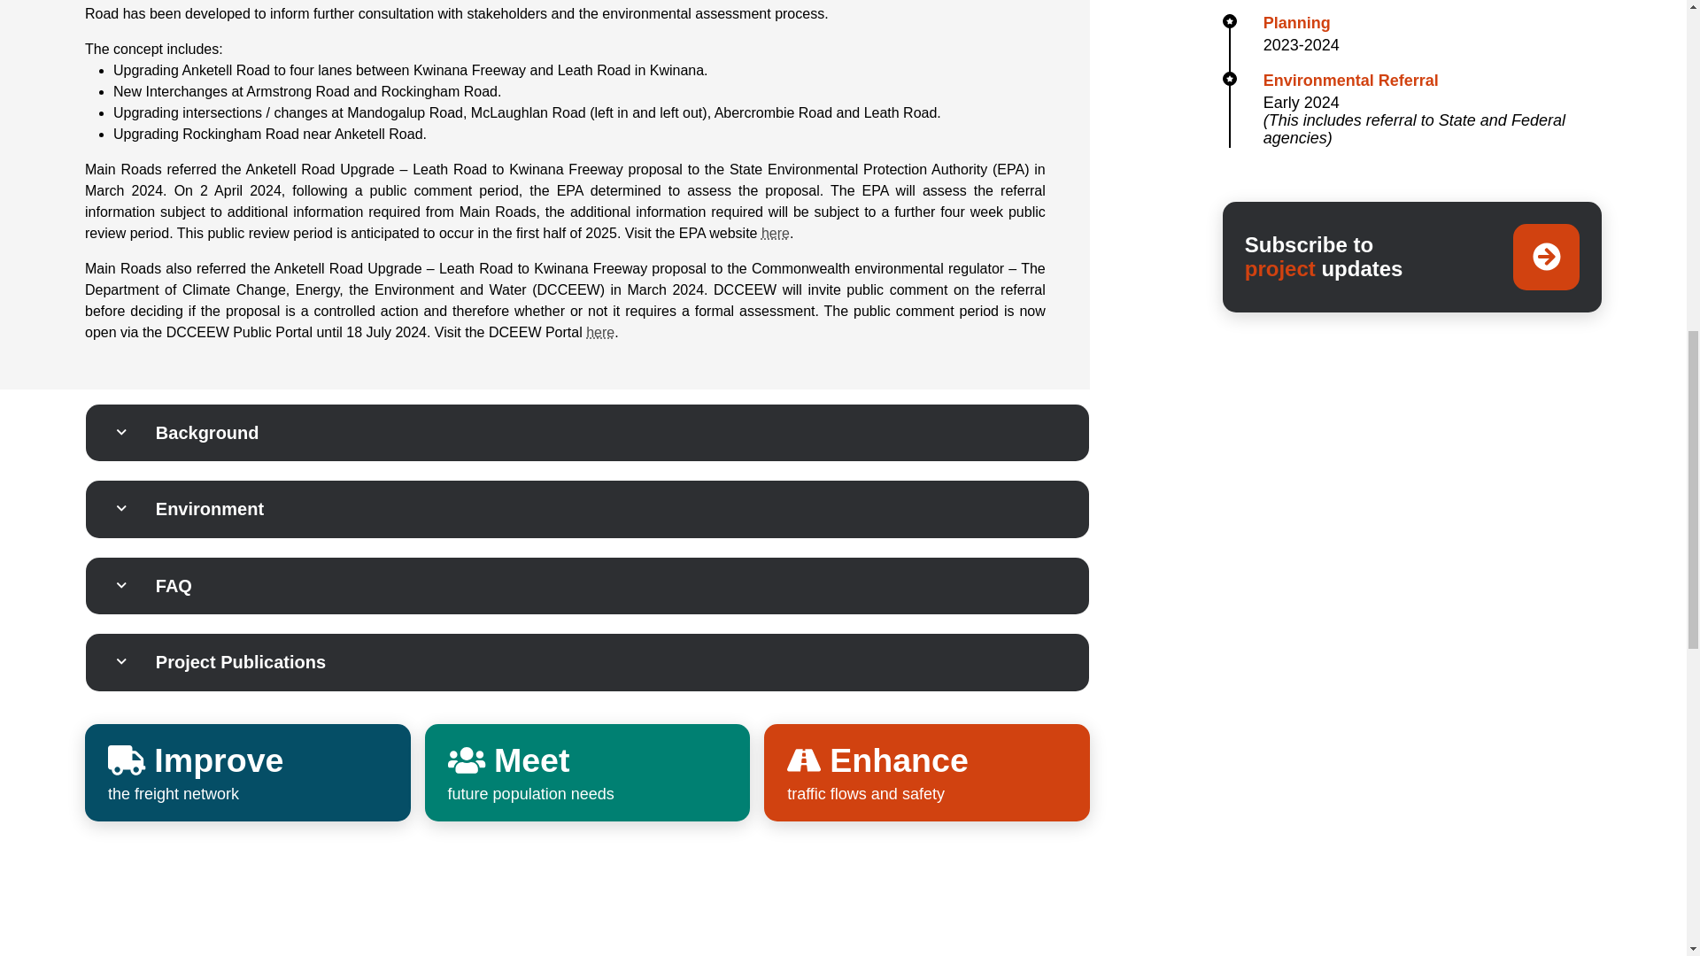 This screenshot has height=956, width=1700. I want to click on Open EPA Website, so click(776, 233).